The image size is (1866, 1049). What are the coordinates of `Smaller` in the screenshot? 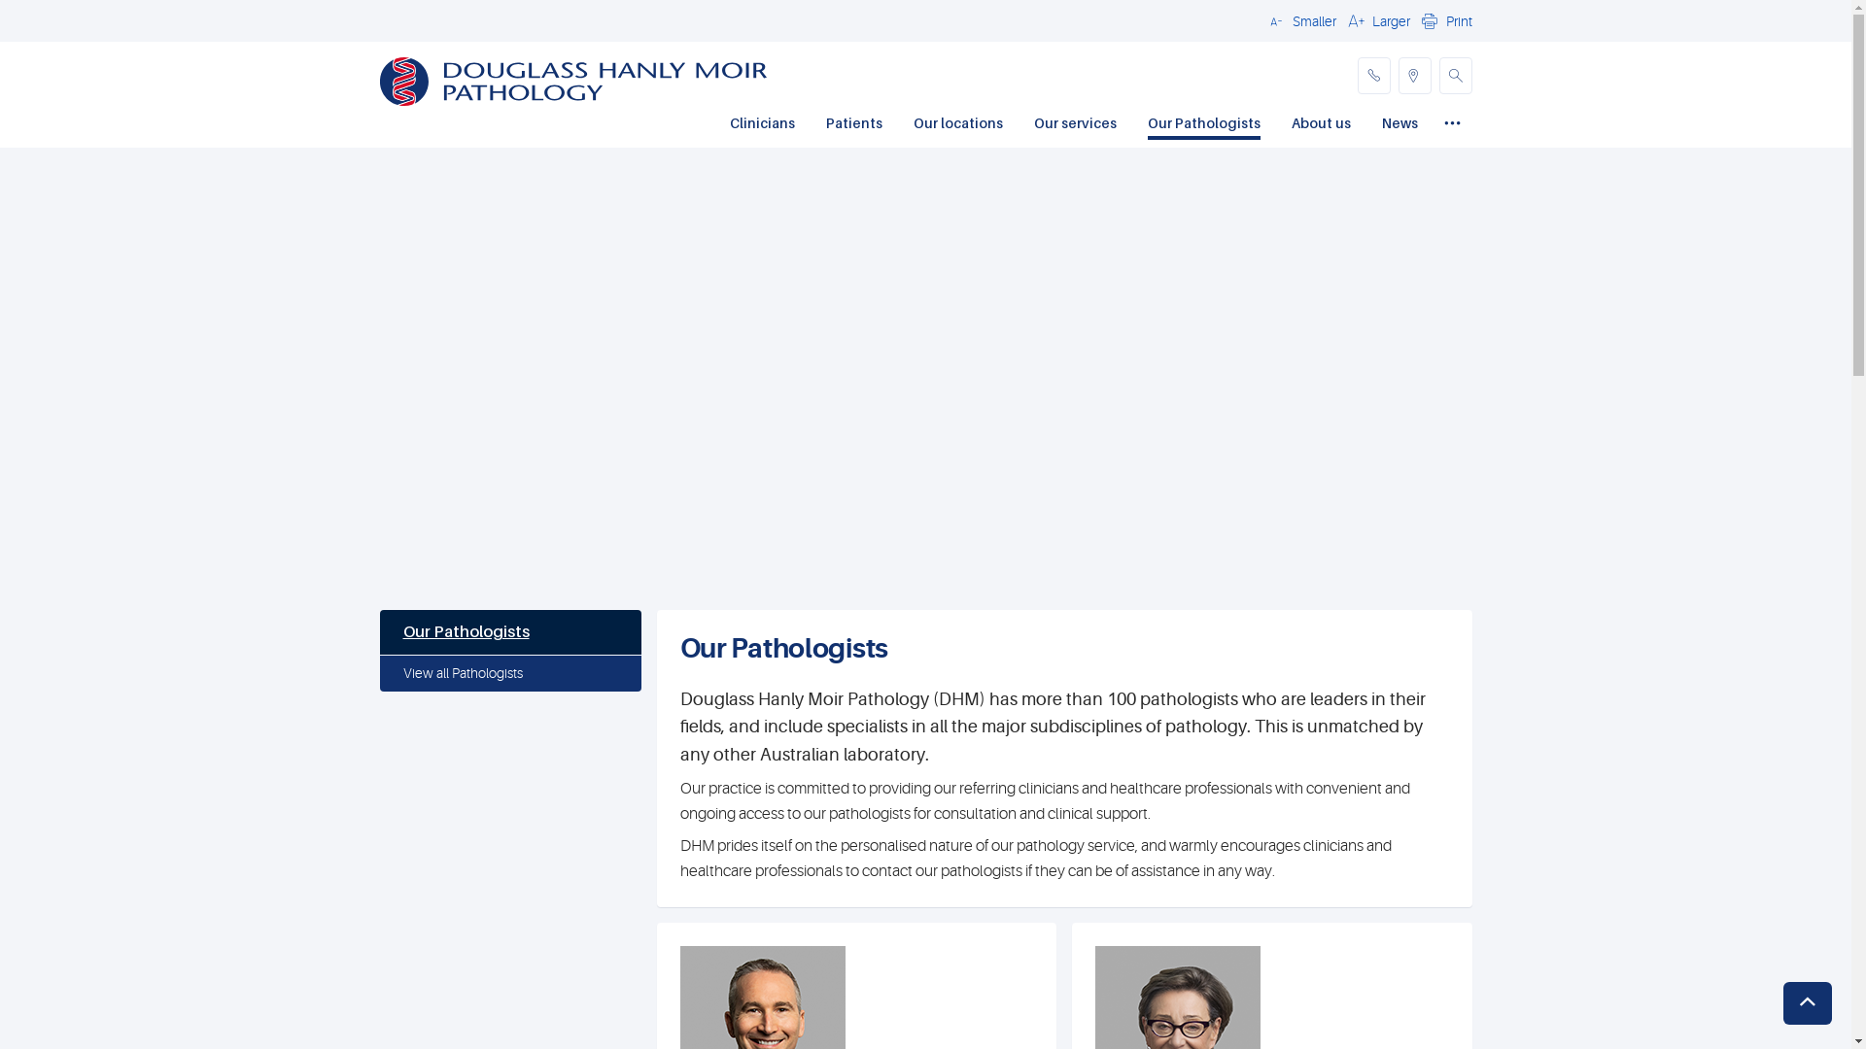 It's located at (1299, 20).